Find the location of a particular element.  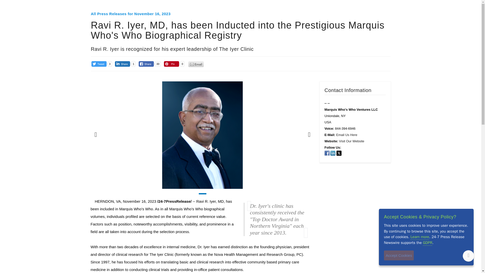

All Press Releases for November 16, 2023 is located at coordinates (131, 14).